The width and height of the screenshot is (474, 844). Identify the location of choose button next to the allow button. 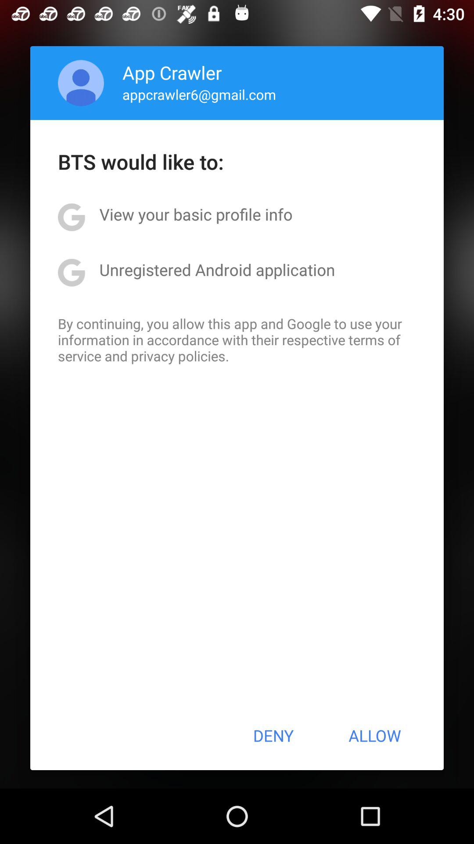
(273, 735).